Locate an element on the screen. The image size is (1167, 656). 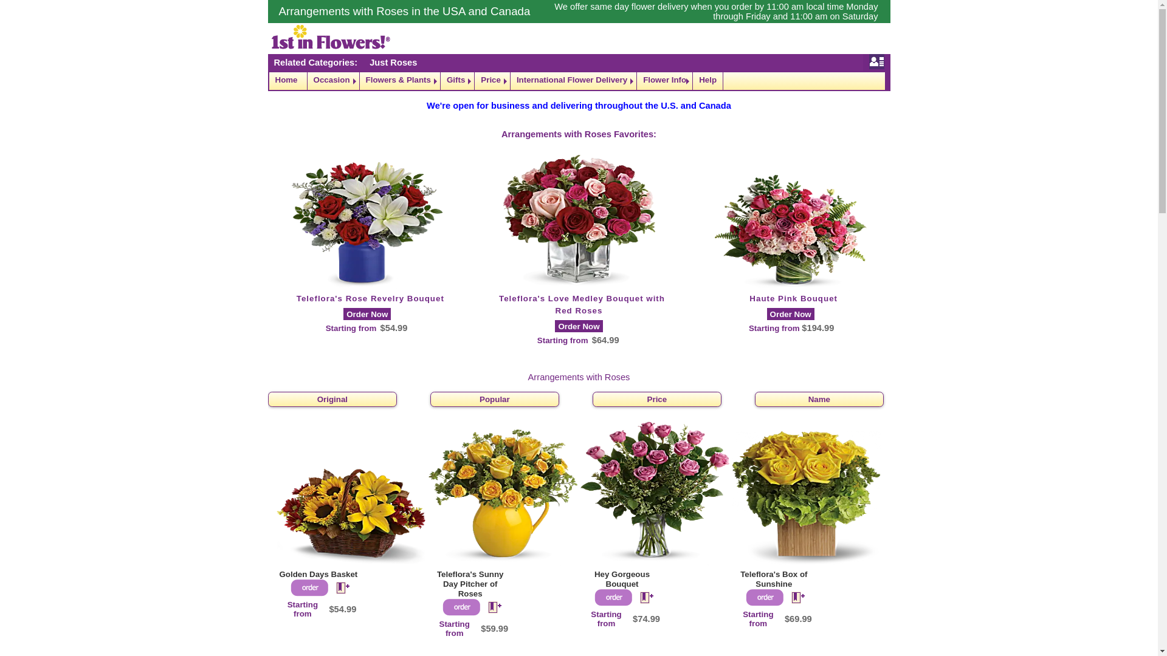
Hey Gorgeous Bouquet is located at coordinates (622, 579).